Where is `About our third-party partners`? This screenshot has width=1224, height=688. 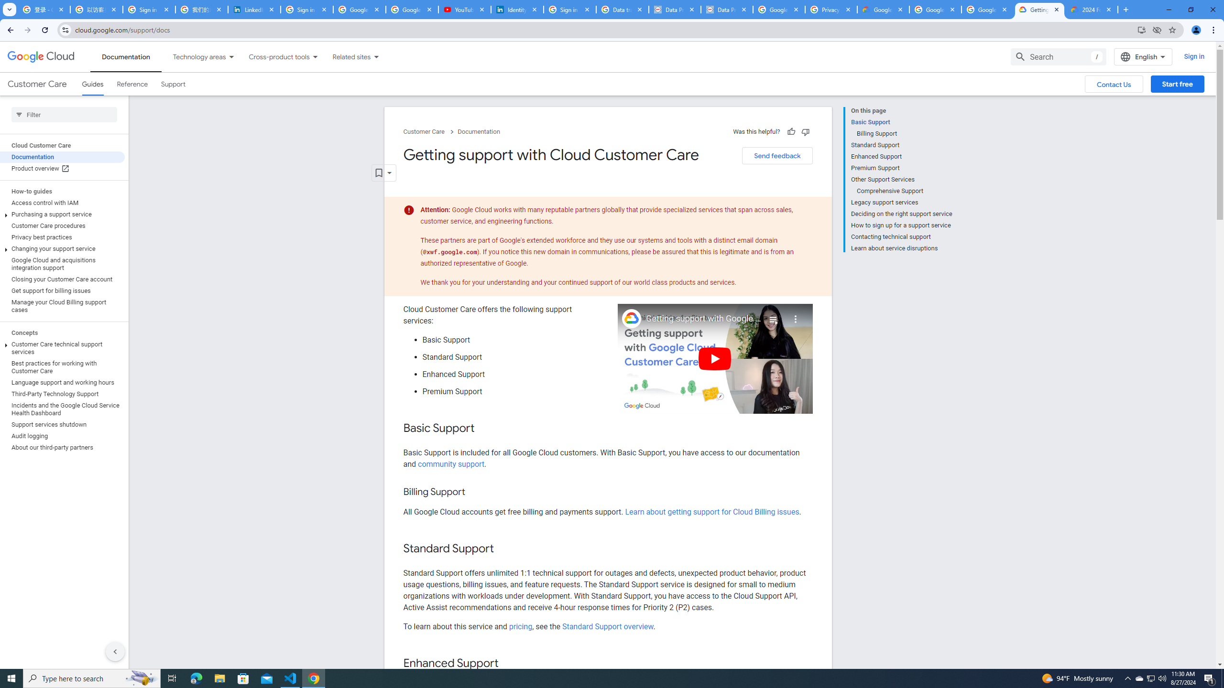
About our third-party partners is located at coordinates (62, 447).